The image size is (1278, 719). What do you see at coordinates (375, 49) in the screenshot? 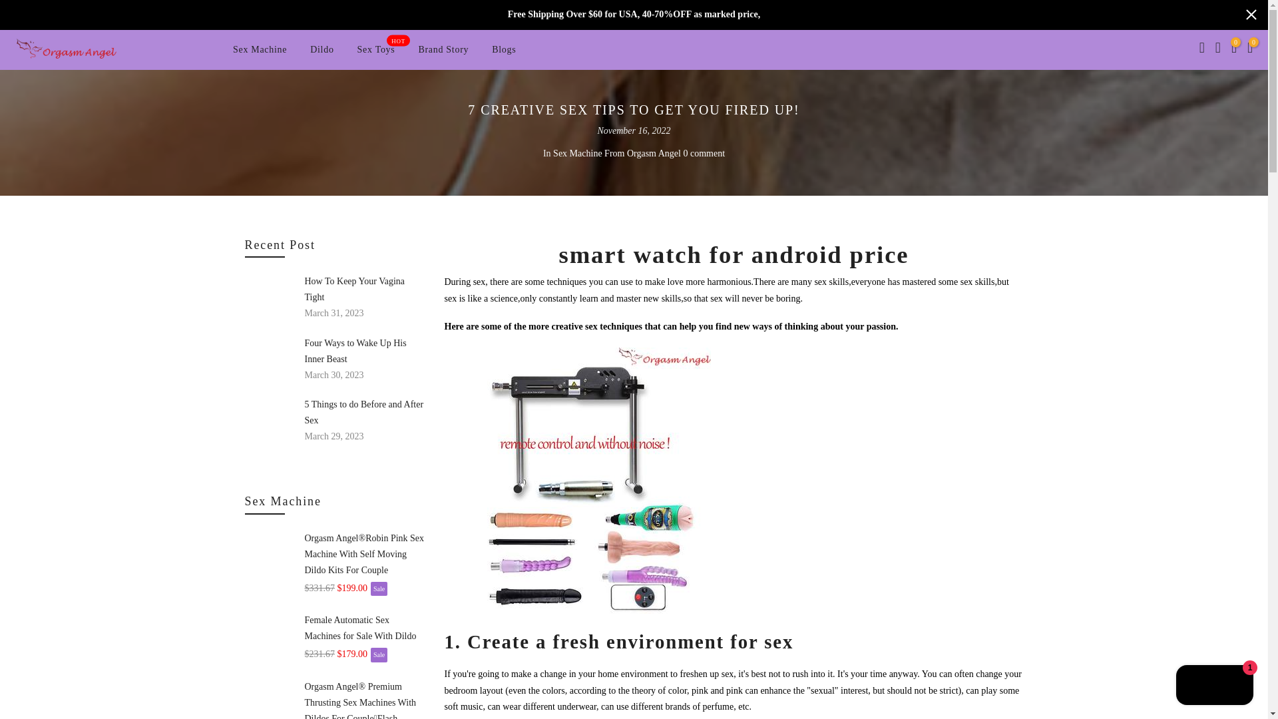
I see `Four Ways to Wake Up His Inner Beast` at bounding box center [375, 49].